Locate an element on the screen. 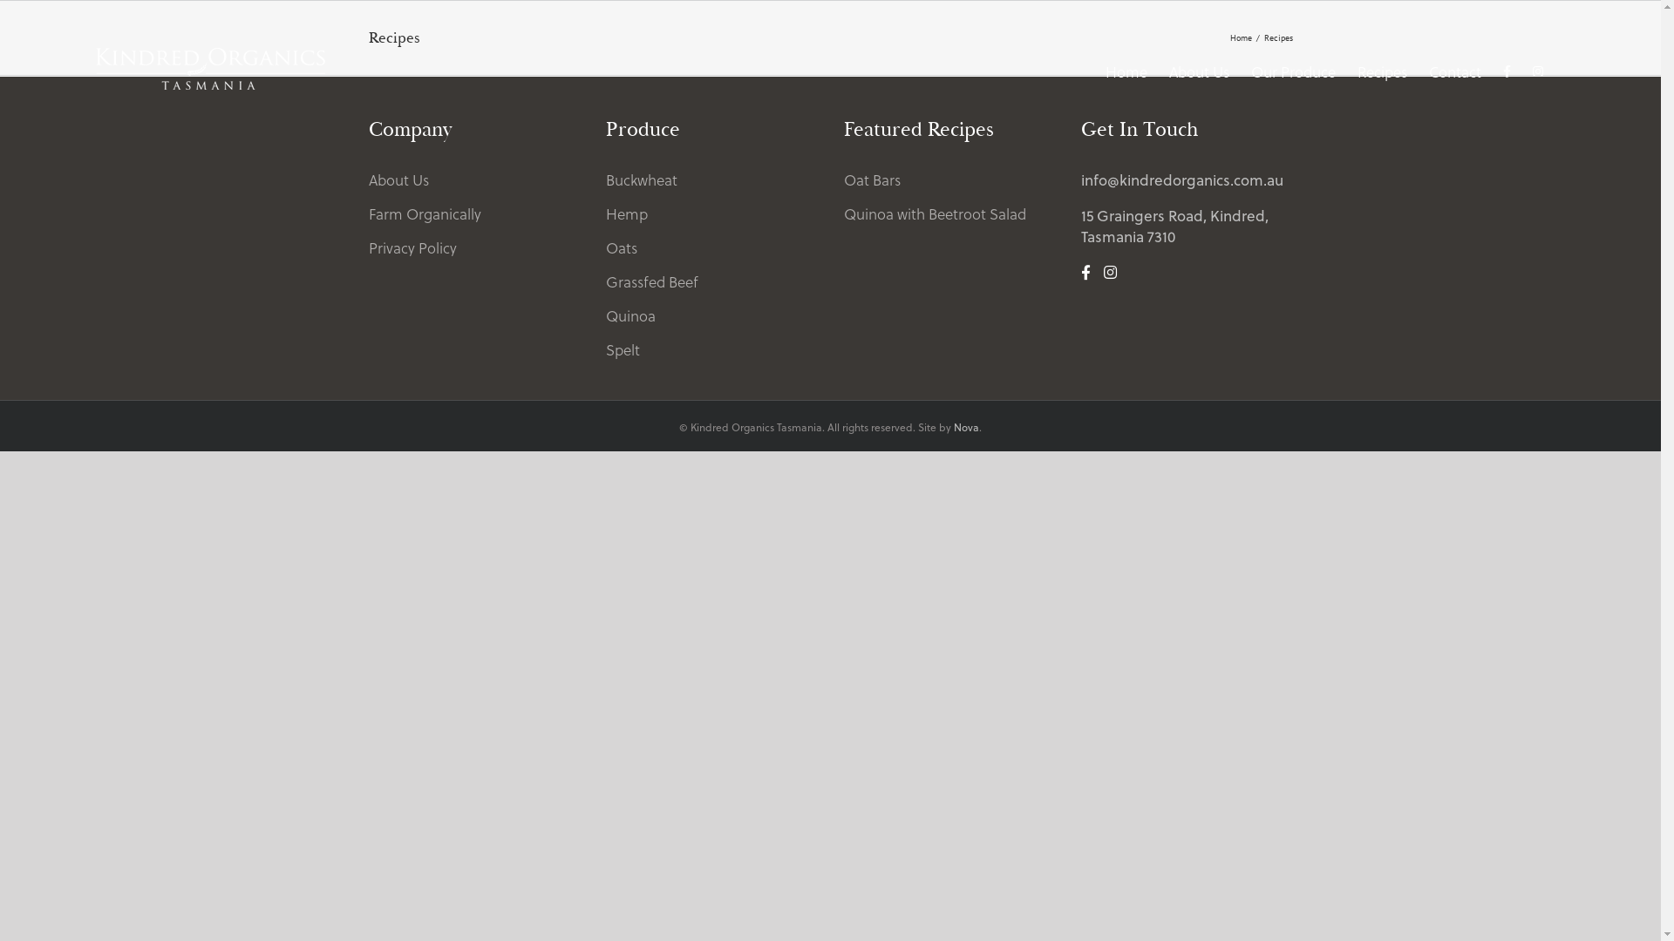 The image size is (1674, 941). Buckwheat is located at coordinates (642, 180).